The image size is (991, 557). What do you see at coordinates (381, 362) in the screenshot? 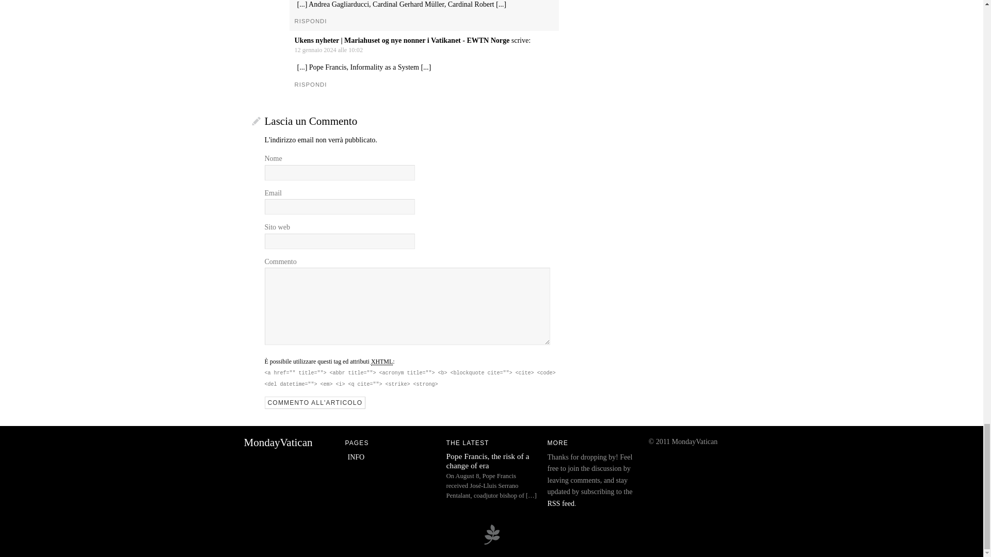
I see `eXtensible HyperText Markup Language` at bounding box center [381, 362].